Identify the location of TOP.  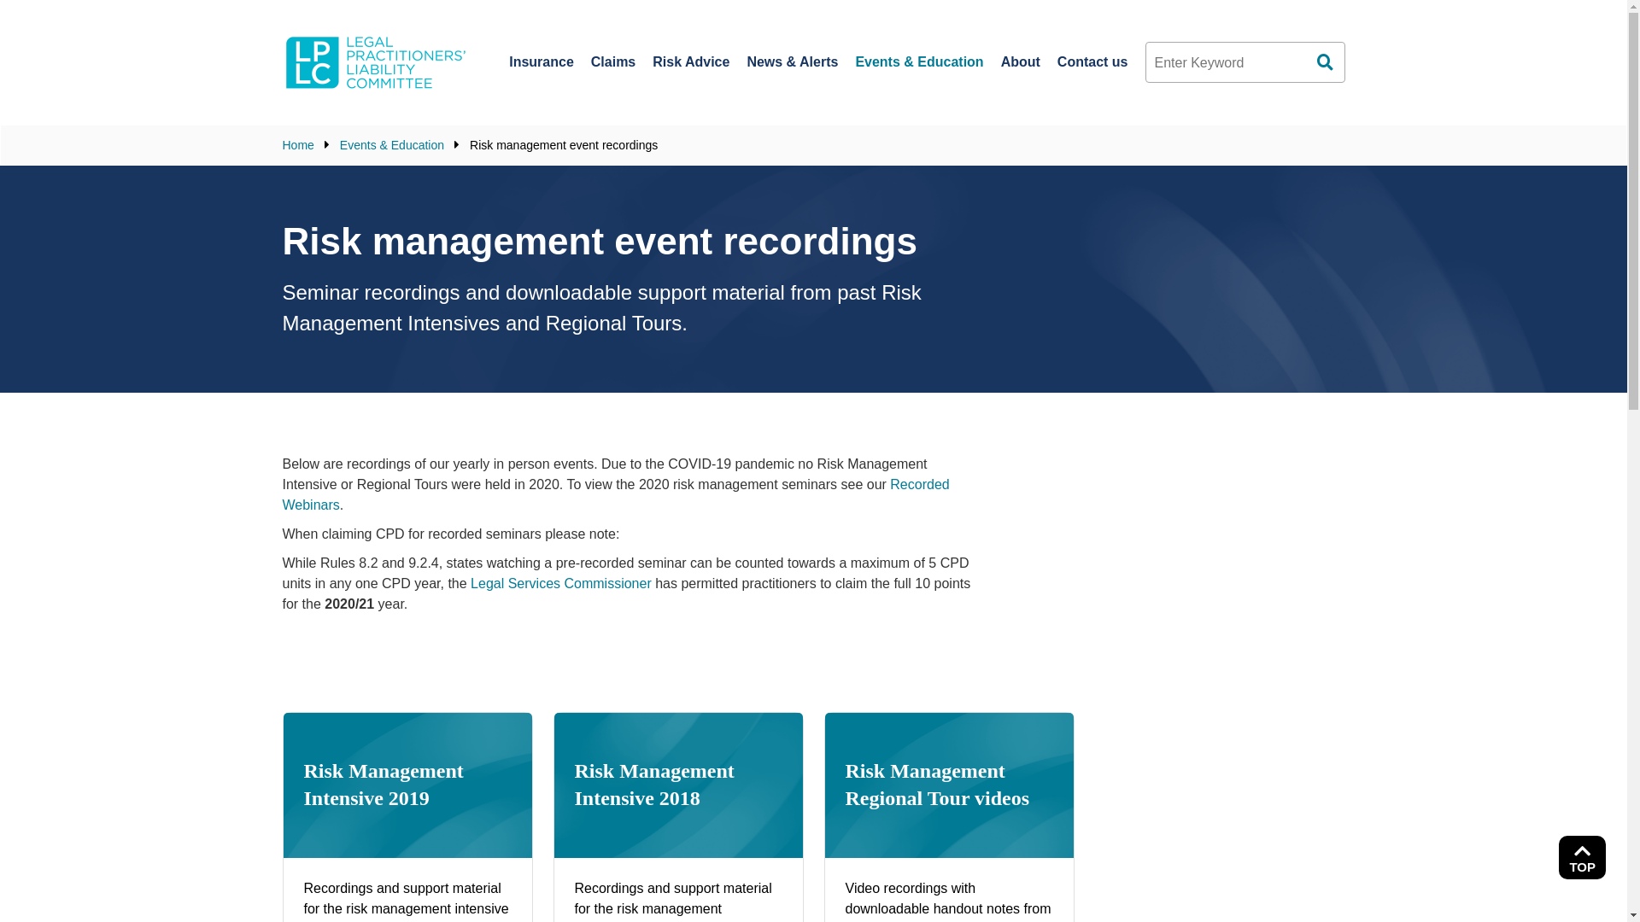
(1582, 857).